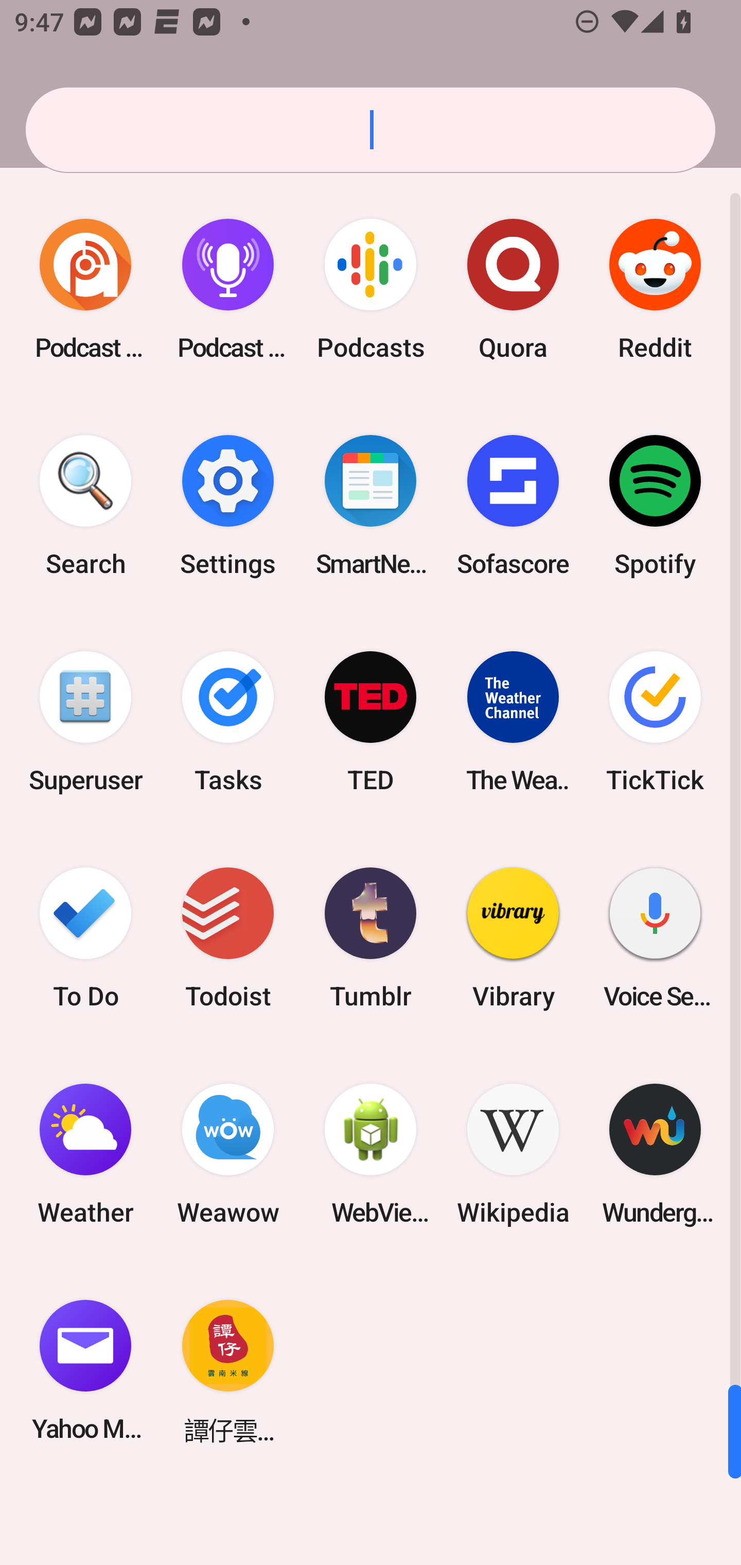 This screenshot has height=1565, width=741. I want to click on SmartNews, so click(370, 506).